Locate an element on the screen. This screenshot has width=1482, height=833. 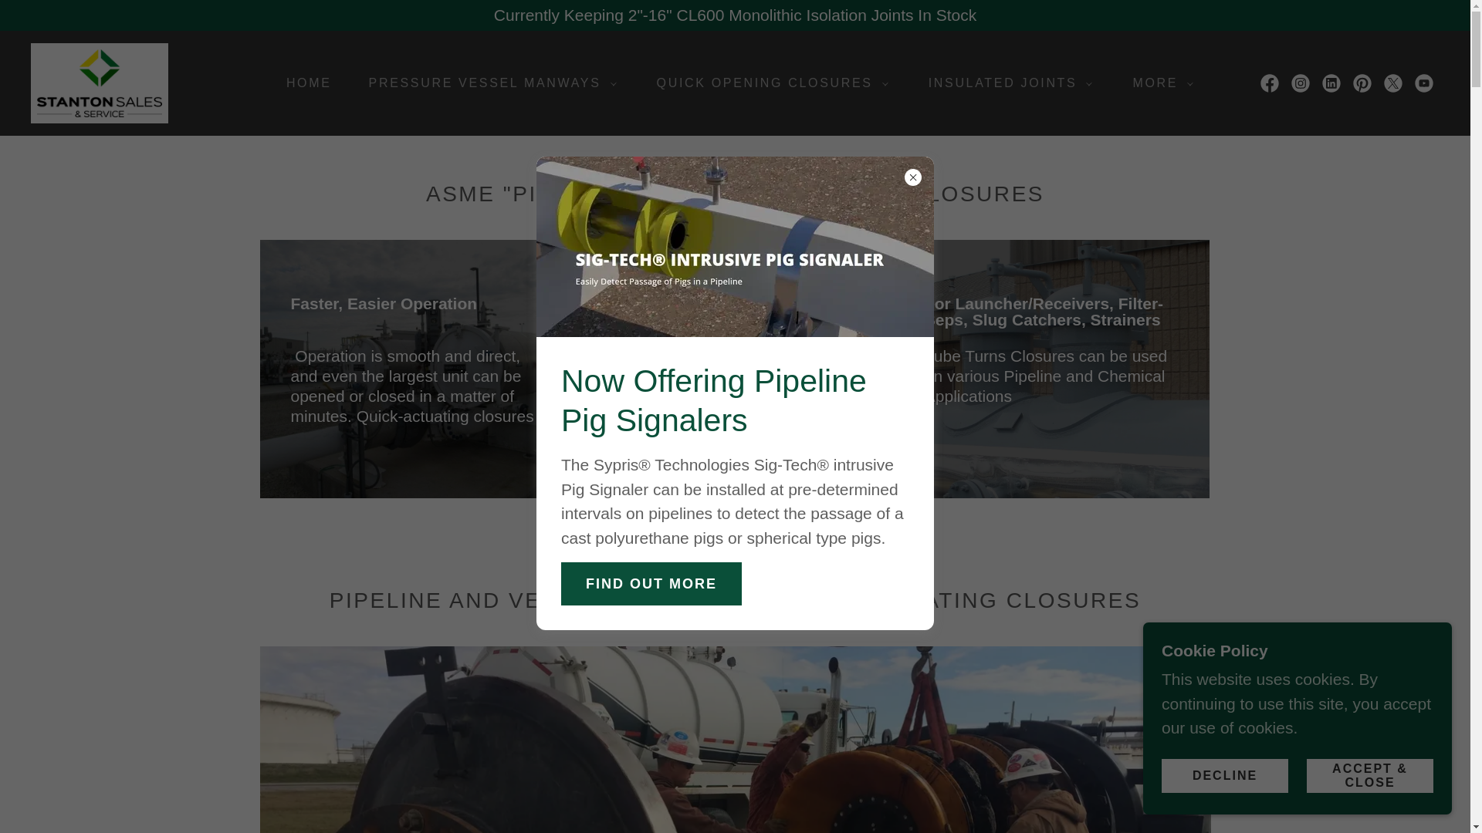
INSULATED JOINTS is located at coordinates (1006, 83).